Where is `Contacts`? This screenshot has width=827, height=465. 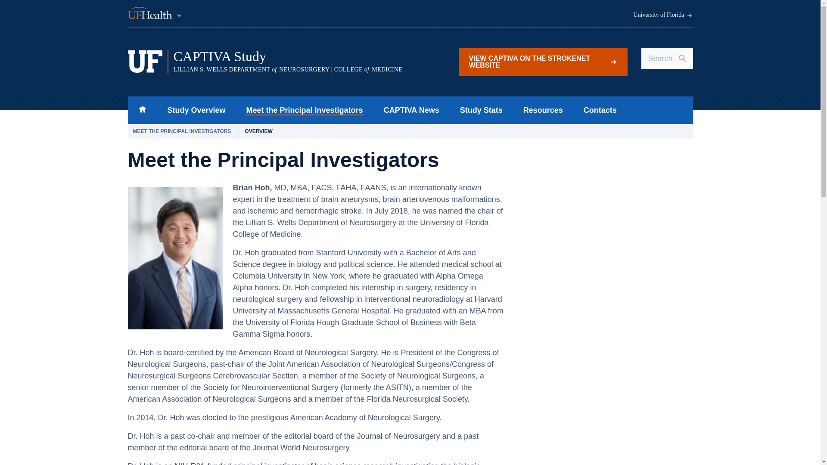 Contacts is located at coordinates (412, 110).